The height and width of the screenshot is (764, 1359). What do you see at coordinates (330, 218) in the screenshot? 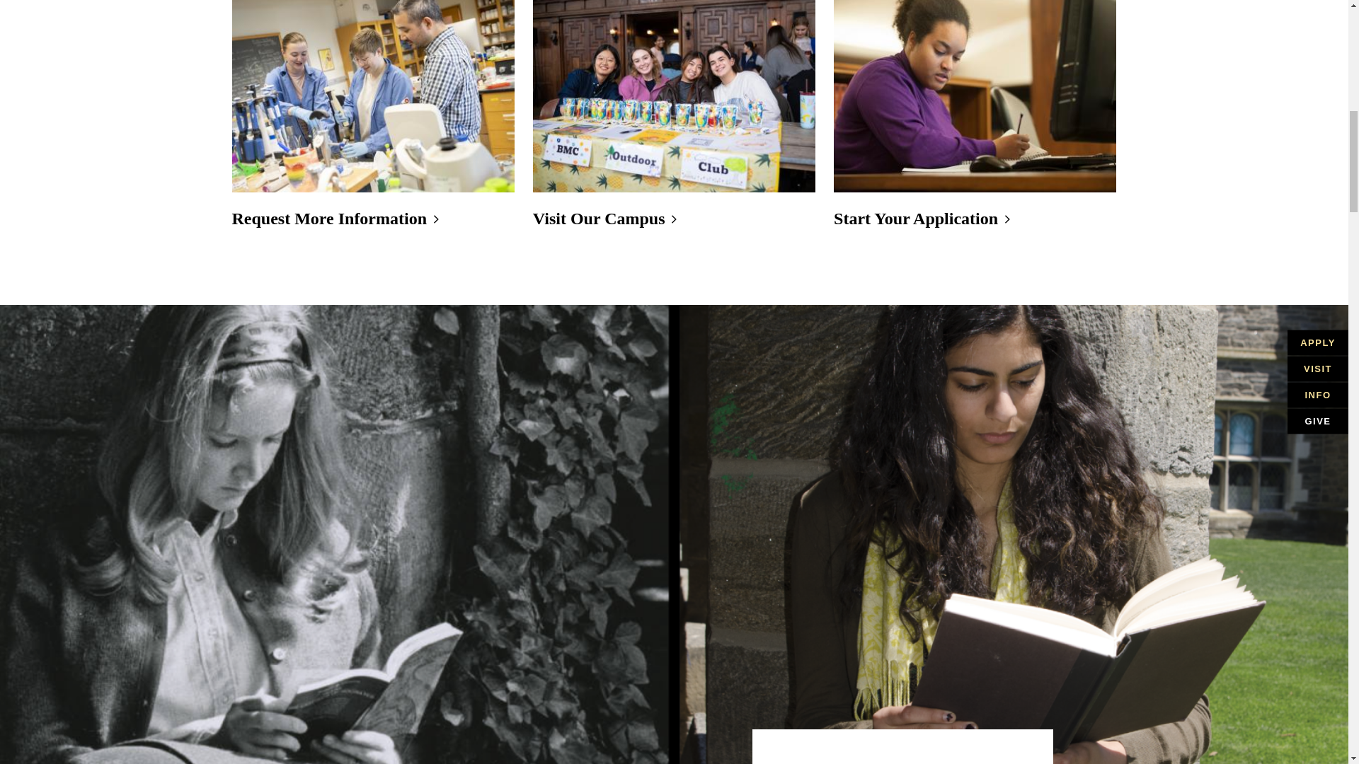
I see `Request More Information` at bounding box center [330, 218].